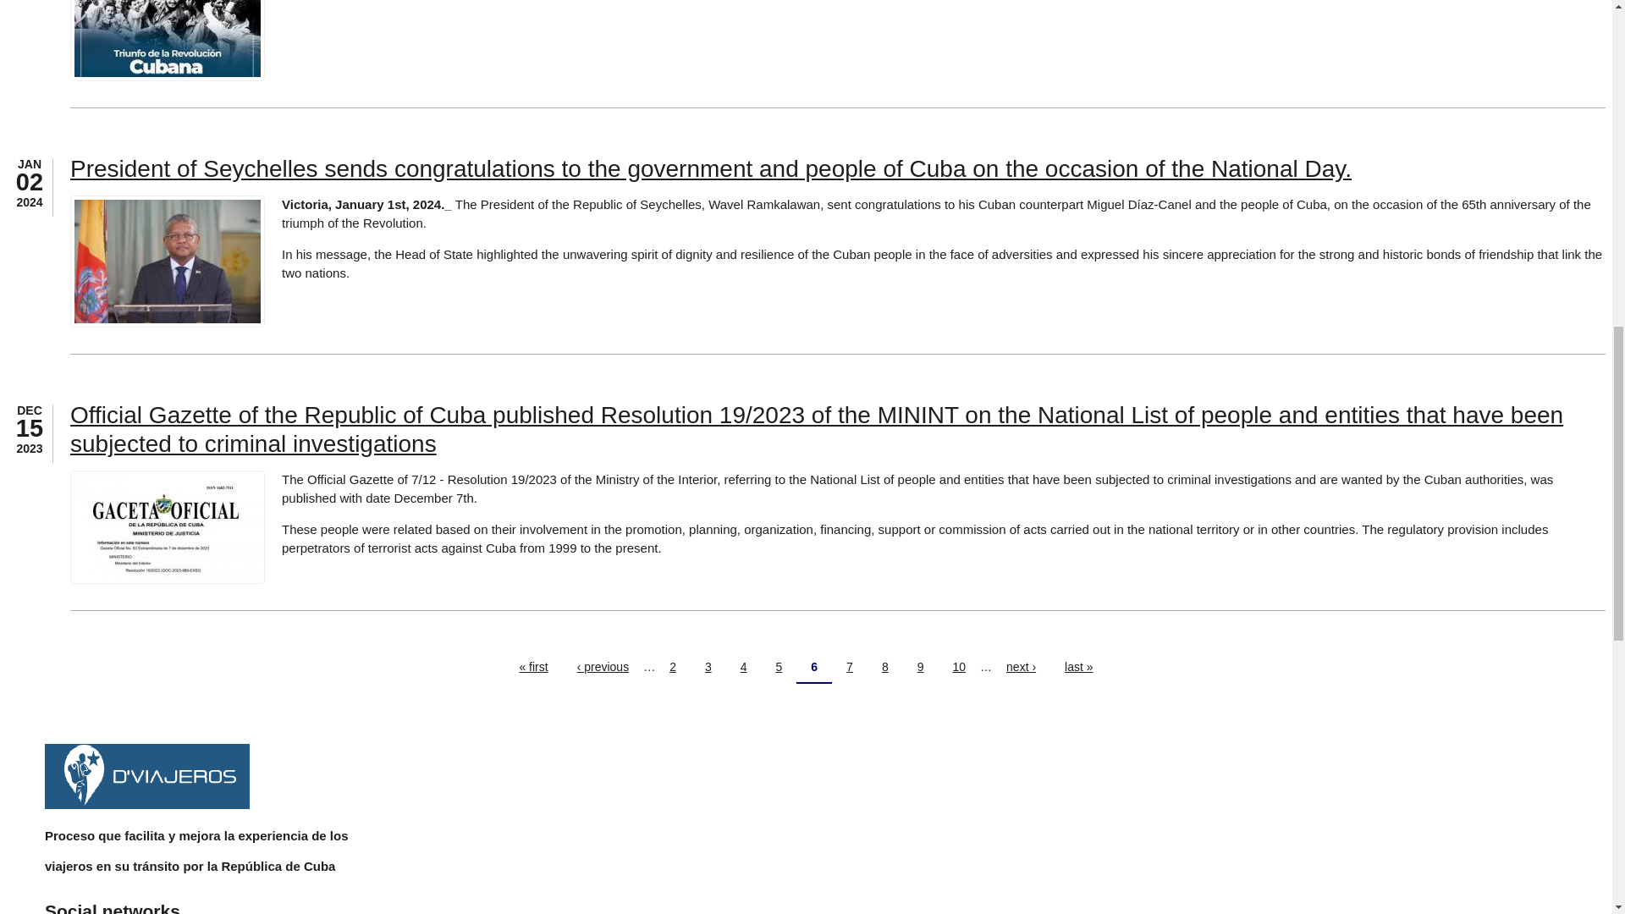  What do you see at coordinates (885, 667) in the screenshot?
I see `Go to page 8` at bounding box center [885, 667].